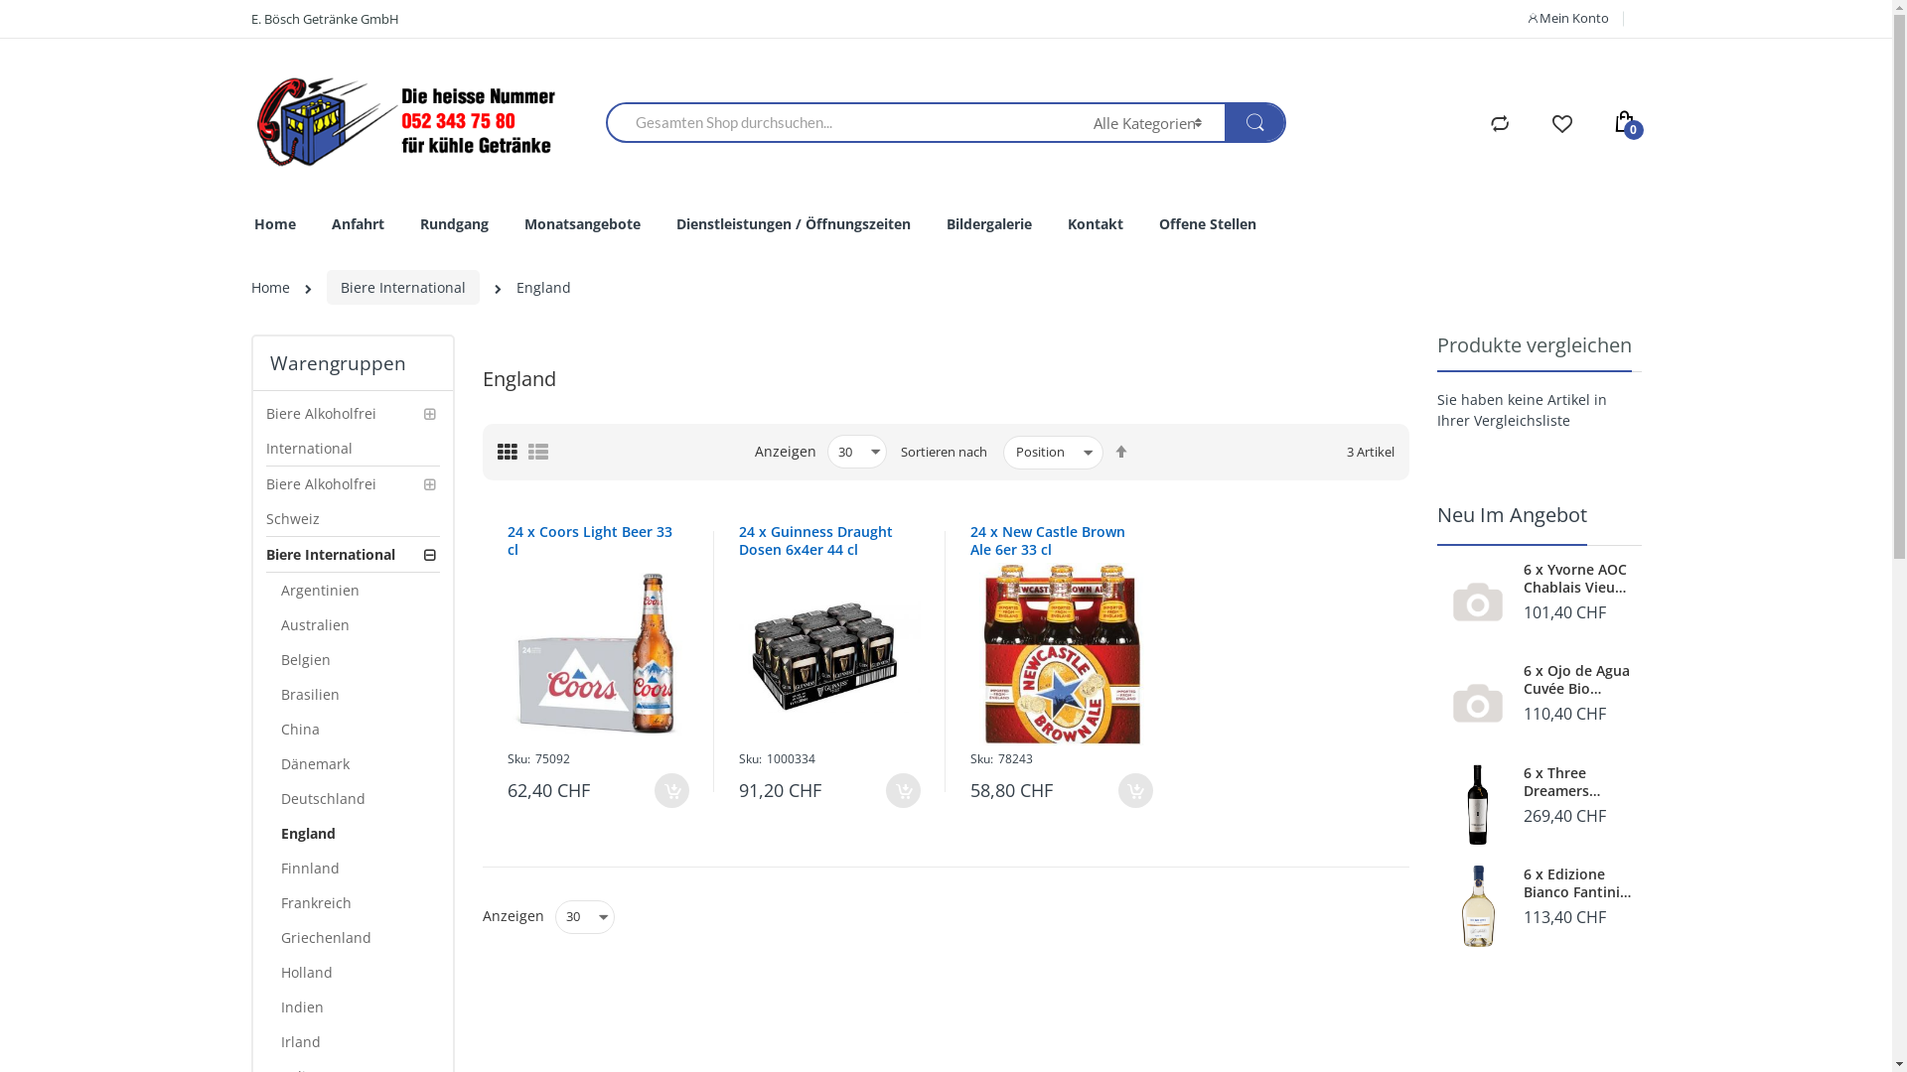 The width and height of the screenshot is (1907, 1072). I want to click on Indien, so click(360, 1006).